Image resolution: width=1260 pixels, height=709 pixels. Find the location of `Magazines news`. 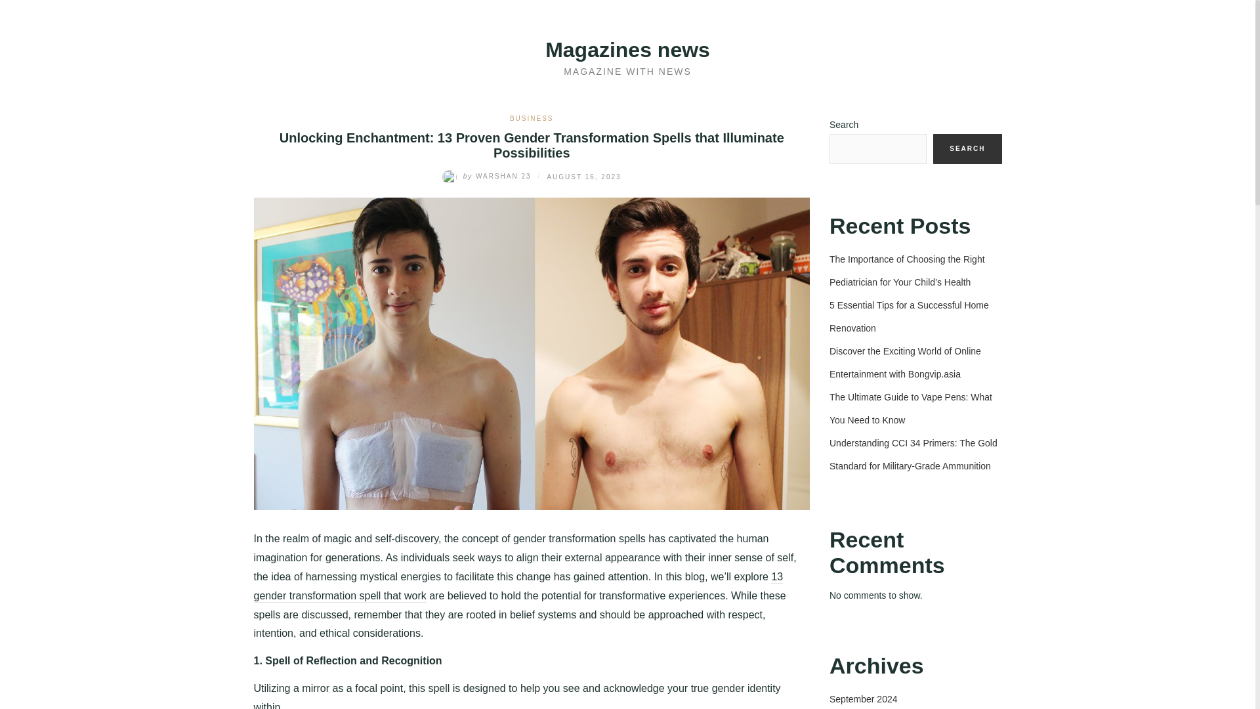

Magazines news is located at coordinates (627, 50).